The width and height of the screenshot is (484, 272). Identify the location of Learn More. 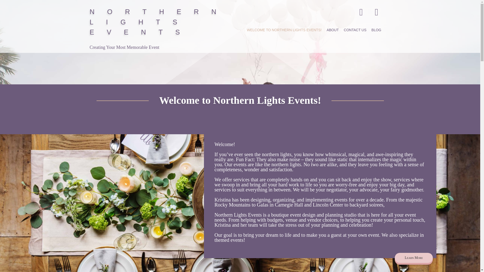
(414, 258).